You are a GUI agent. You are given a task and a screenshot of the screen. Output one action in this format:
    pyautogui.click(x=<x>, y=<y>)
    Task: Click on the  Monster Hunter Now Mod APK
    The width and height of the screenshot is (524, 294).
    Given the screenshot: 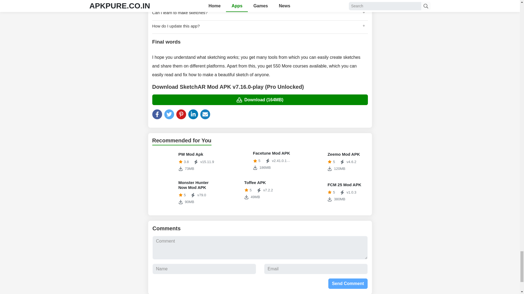 What is the action you would take?
    pyautogui.click(x=185, y=162)
    